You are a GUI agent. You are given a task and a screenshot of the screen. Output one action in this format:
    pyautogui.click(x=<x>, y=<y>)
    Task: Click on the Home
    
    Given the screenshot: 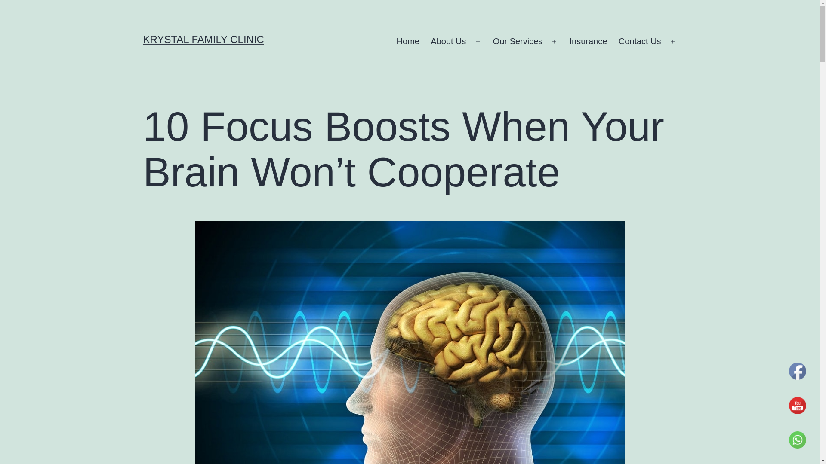 What is the action you would take?
    pyautogui.click(x=408, y=42)
    